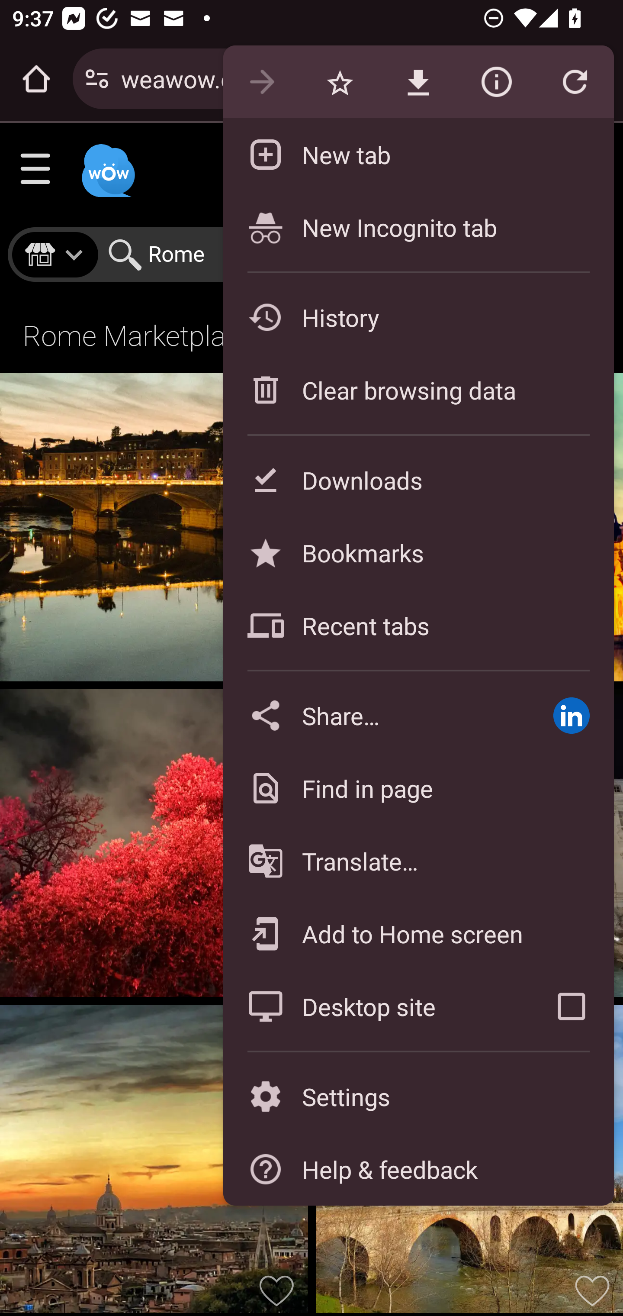  I want to click on Help & feedback, so click(418, 1169).